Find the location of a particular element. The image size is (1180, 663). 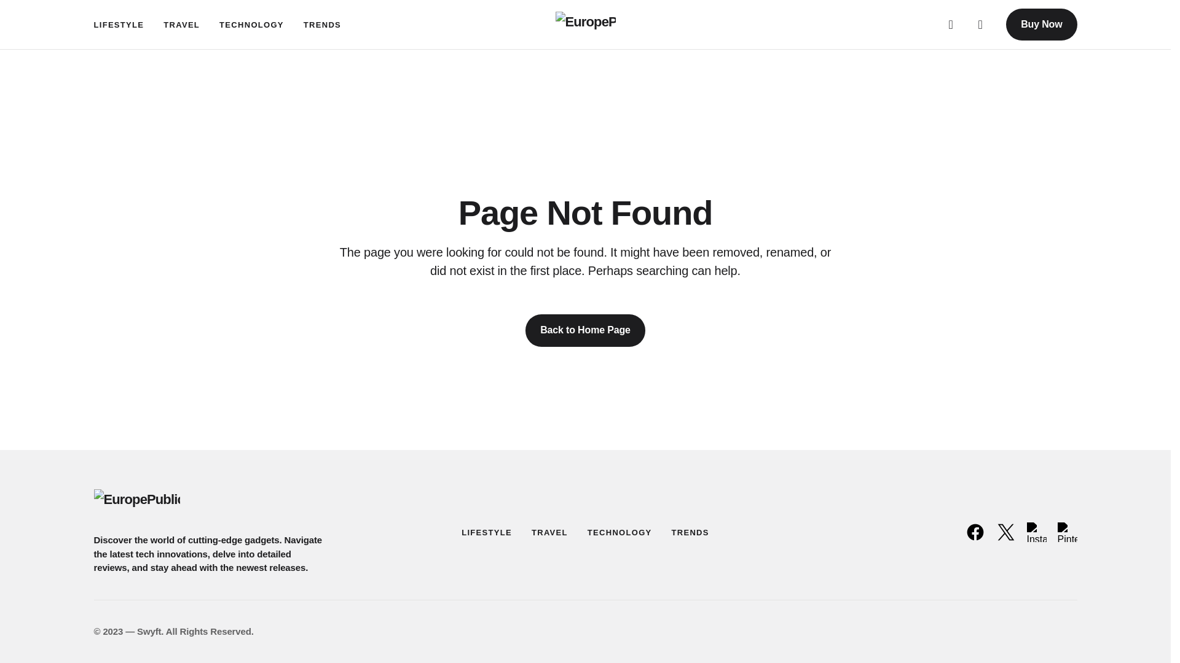

TRENDS is located at coordinates (690, 532).